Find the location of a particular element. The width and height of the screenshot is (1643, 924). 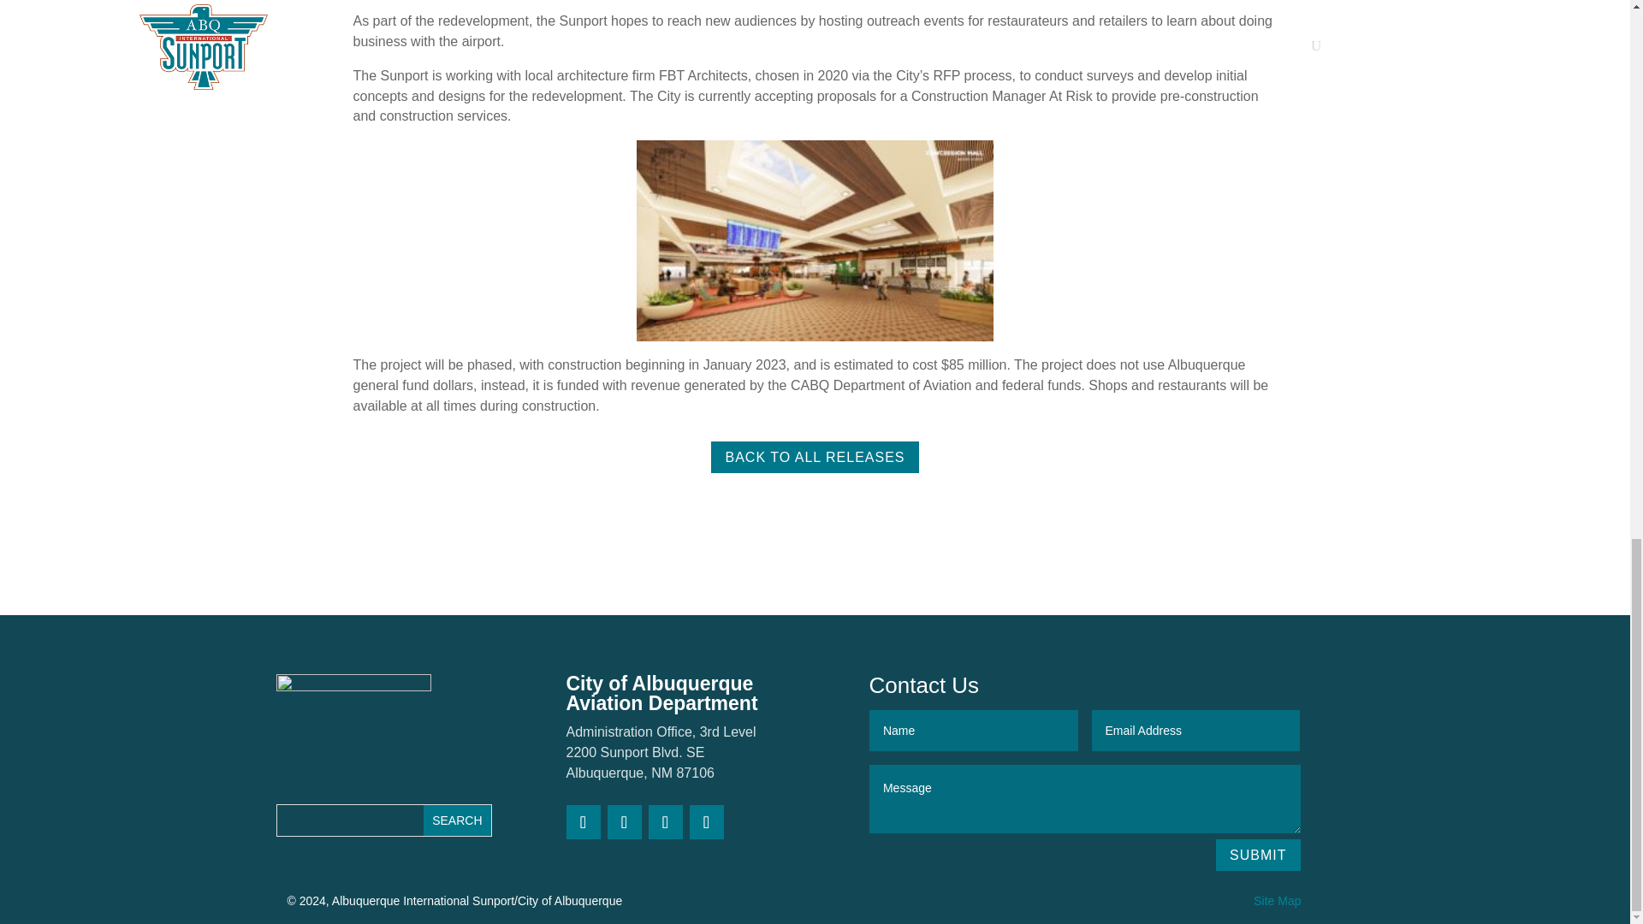

Follow on Youtube is located at coordinates (707, 821).